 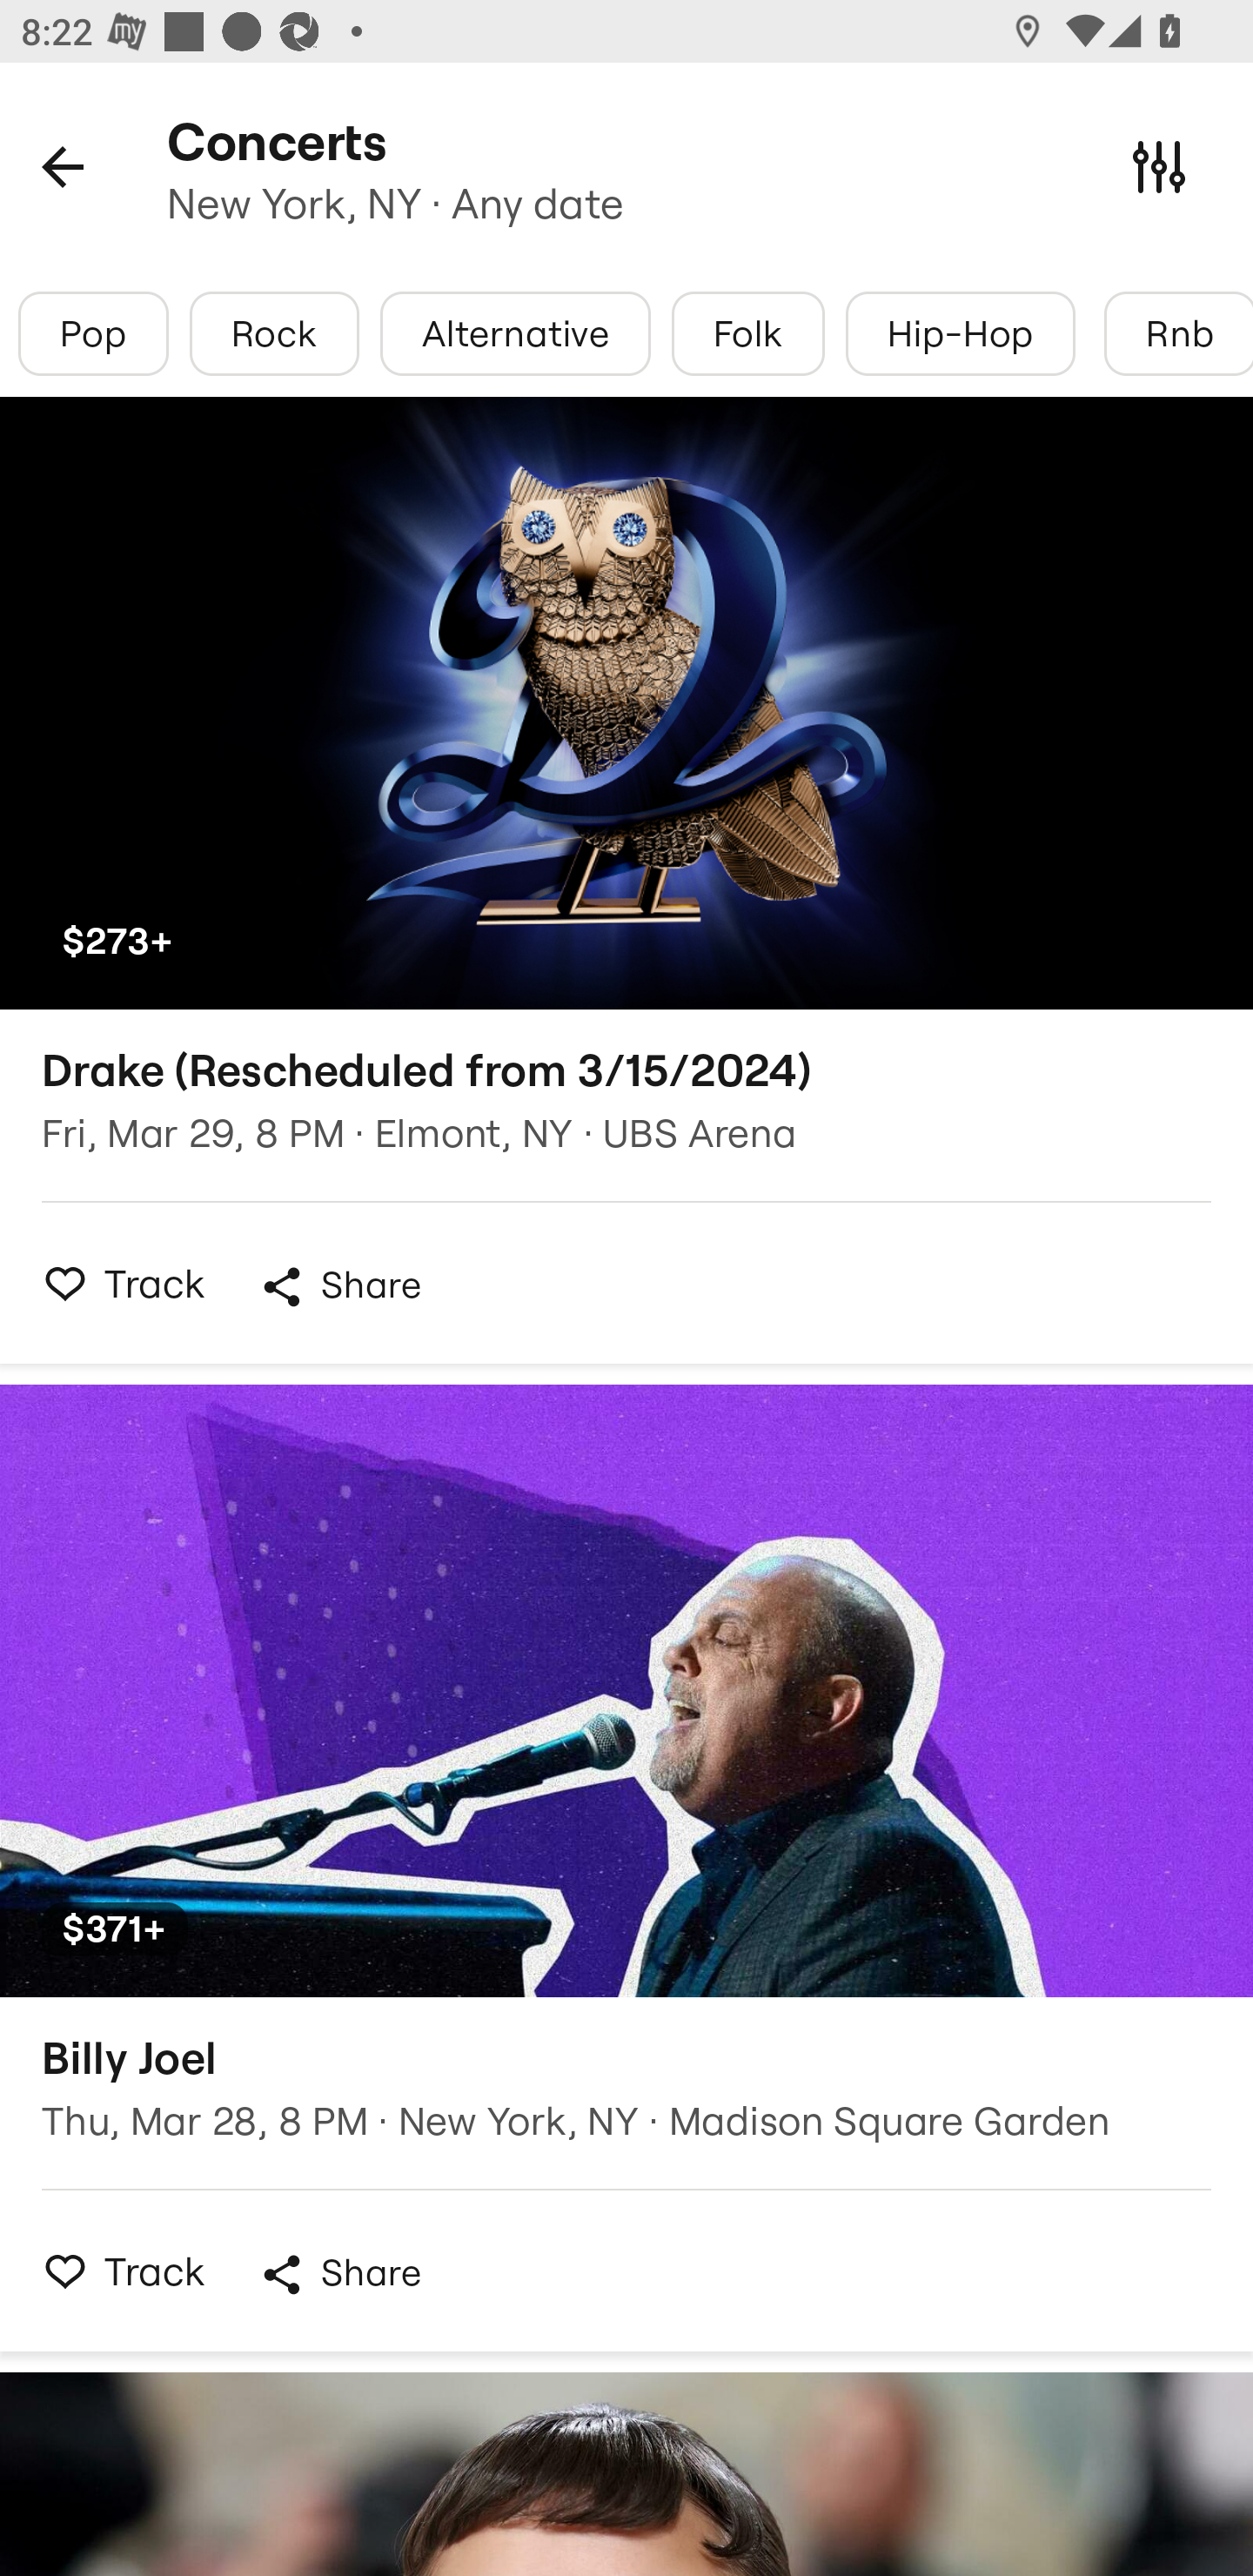 What do you see at coordinates (1178, 333) in the screenshot?
I see `Rnb` at bounding box center [1178, 333].